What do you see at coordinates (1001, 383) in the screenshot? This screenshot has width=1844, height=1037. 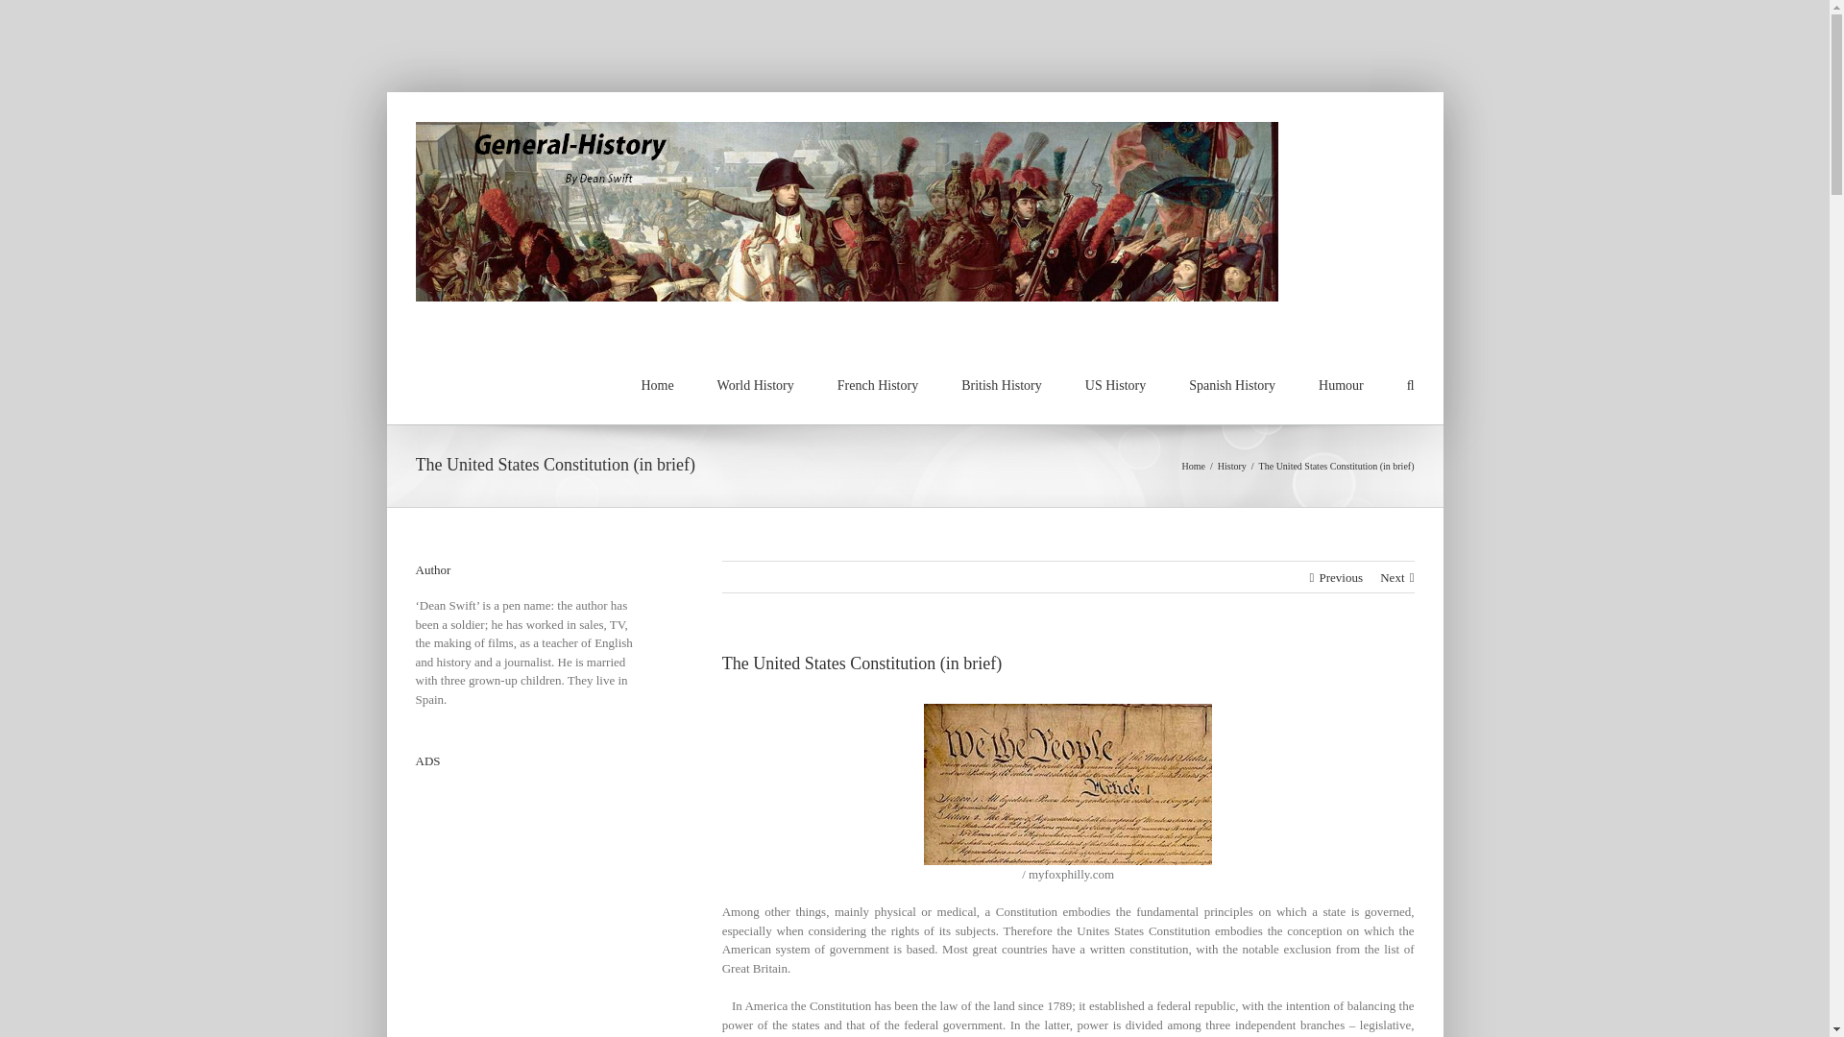 I see `British History` at bounding box center [1001, 383].